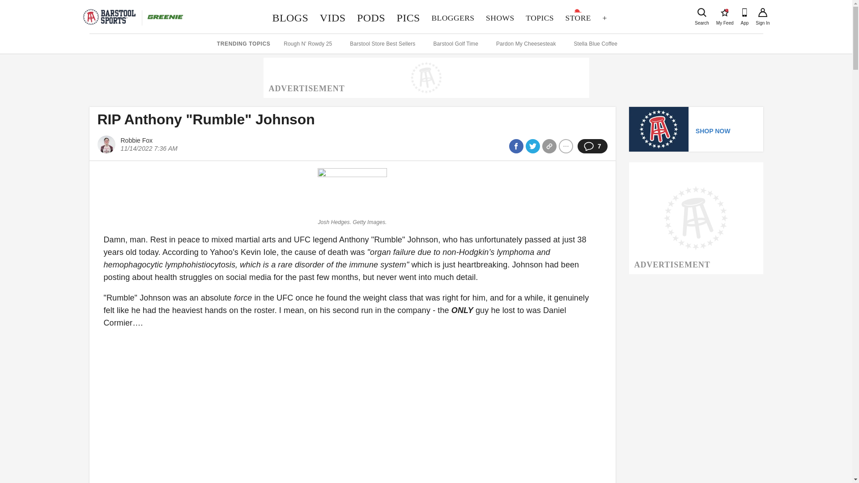  I want to click on TOPICS, so click(539, 18).